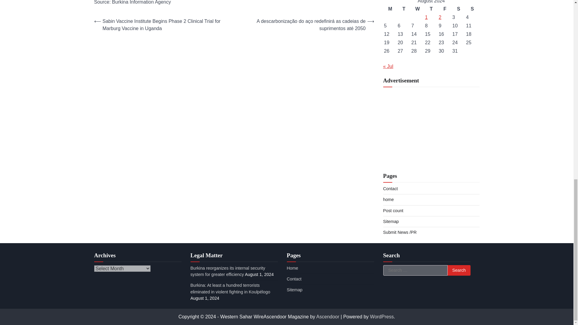  Describe the element at coordinates (393, 211) in the screenshot. I see `Post count` at that location.